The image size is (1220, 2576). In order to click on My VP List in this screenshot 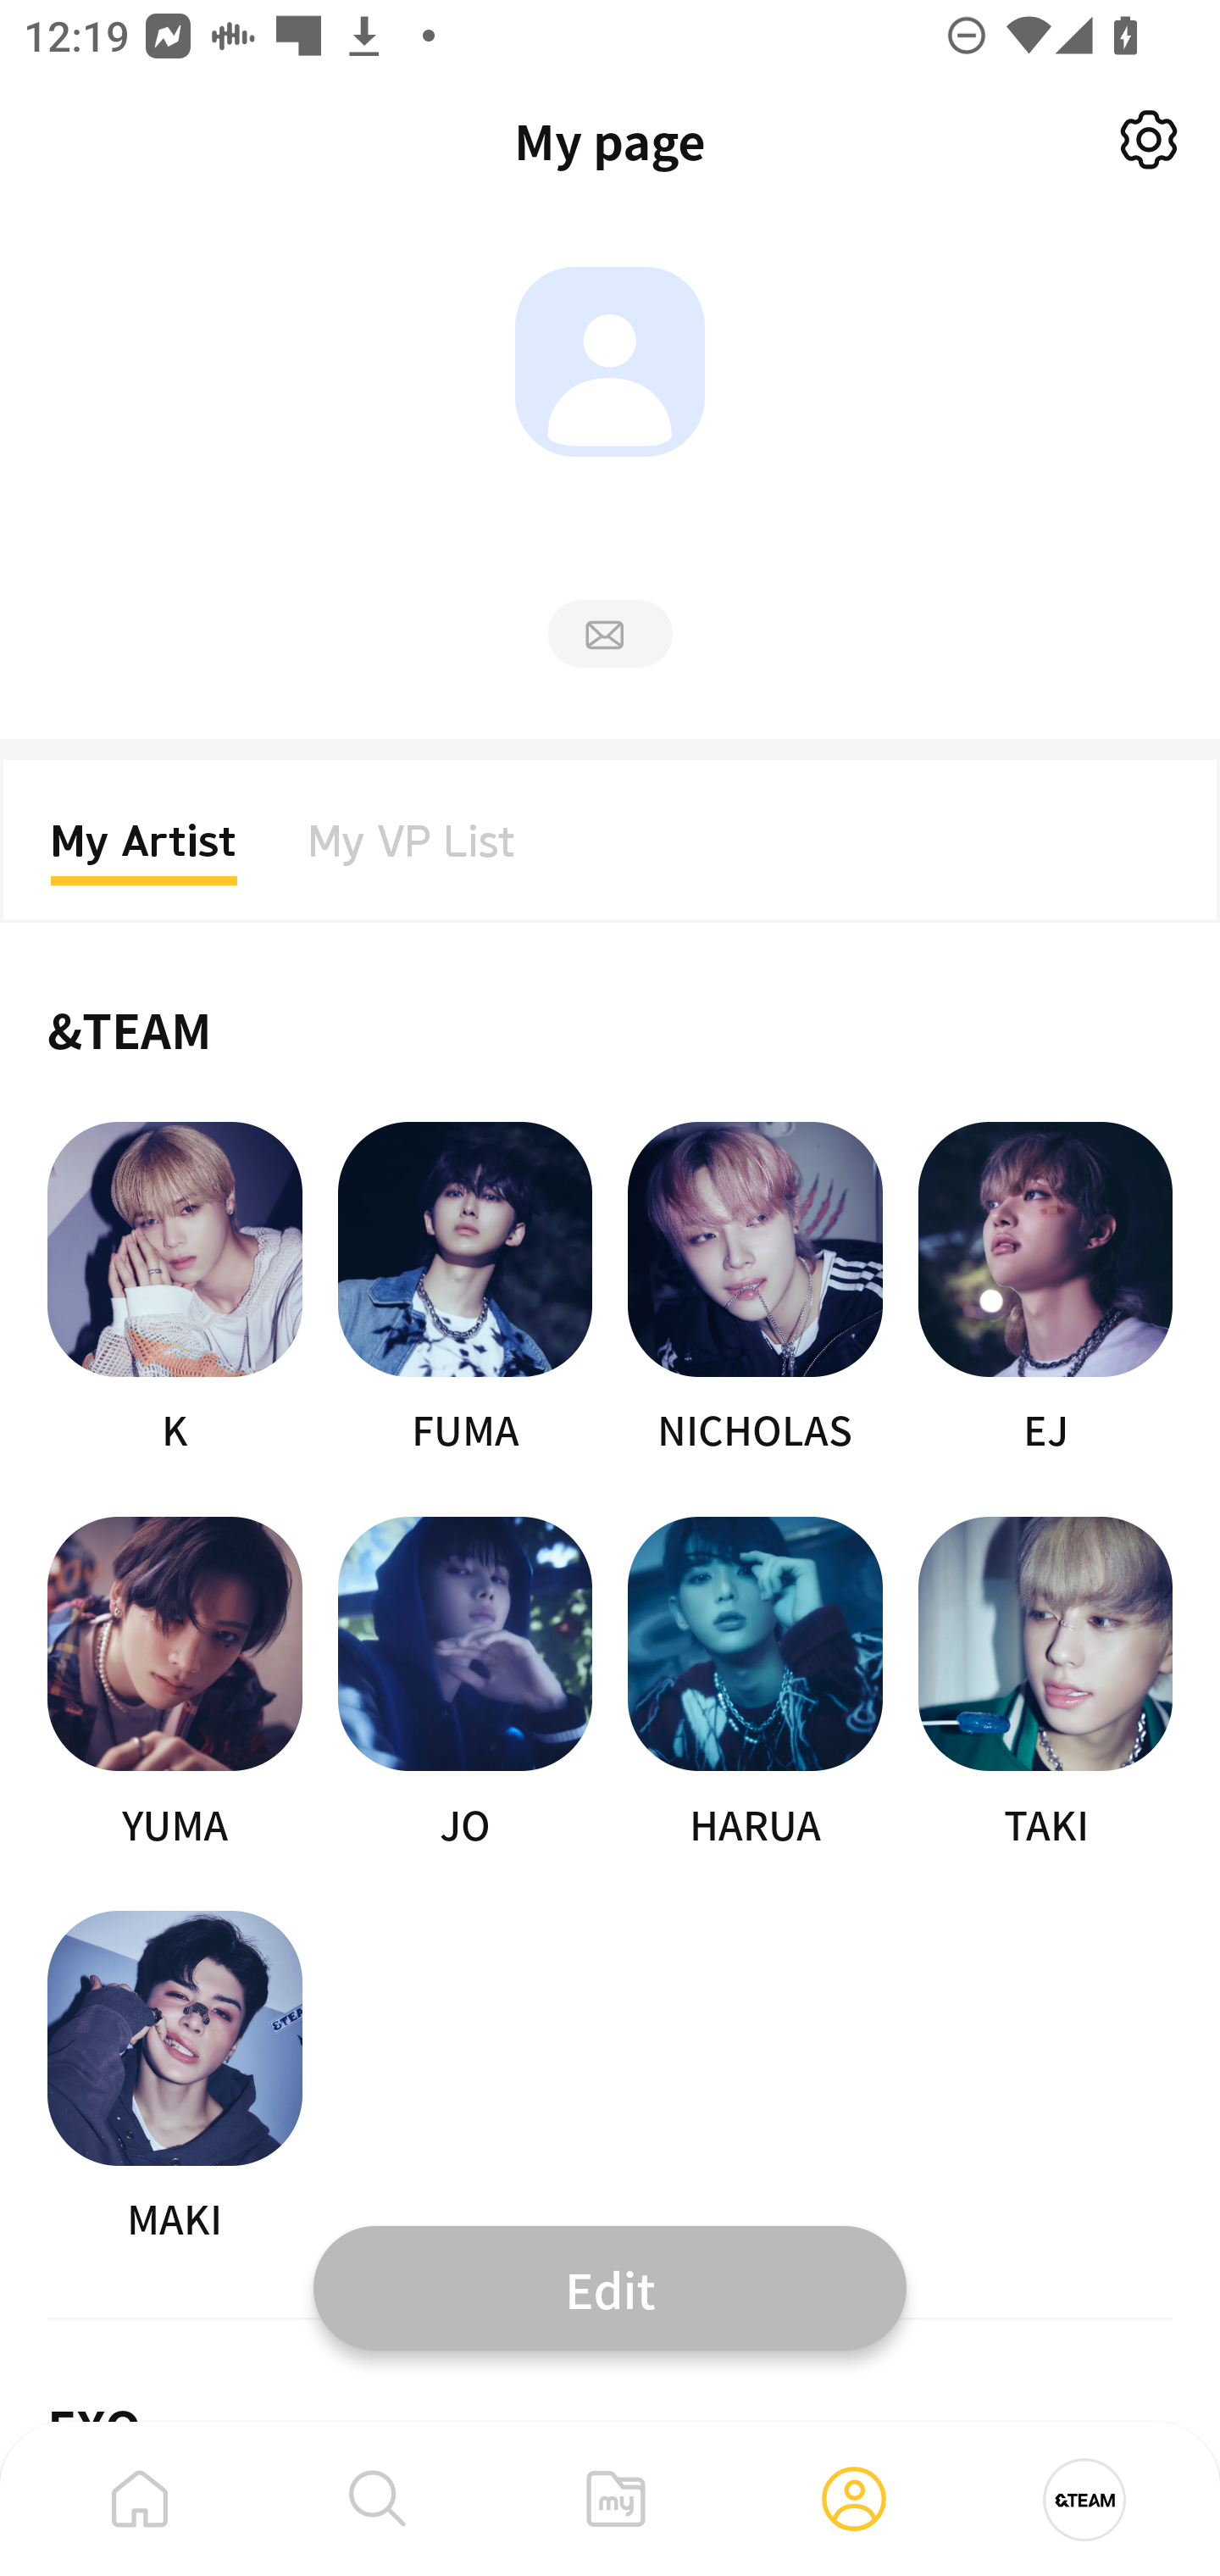, I will do `click(412, 851)`.